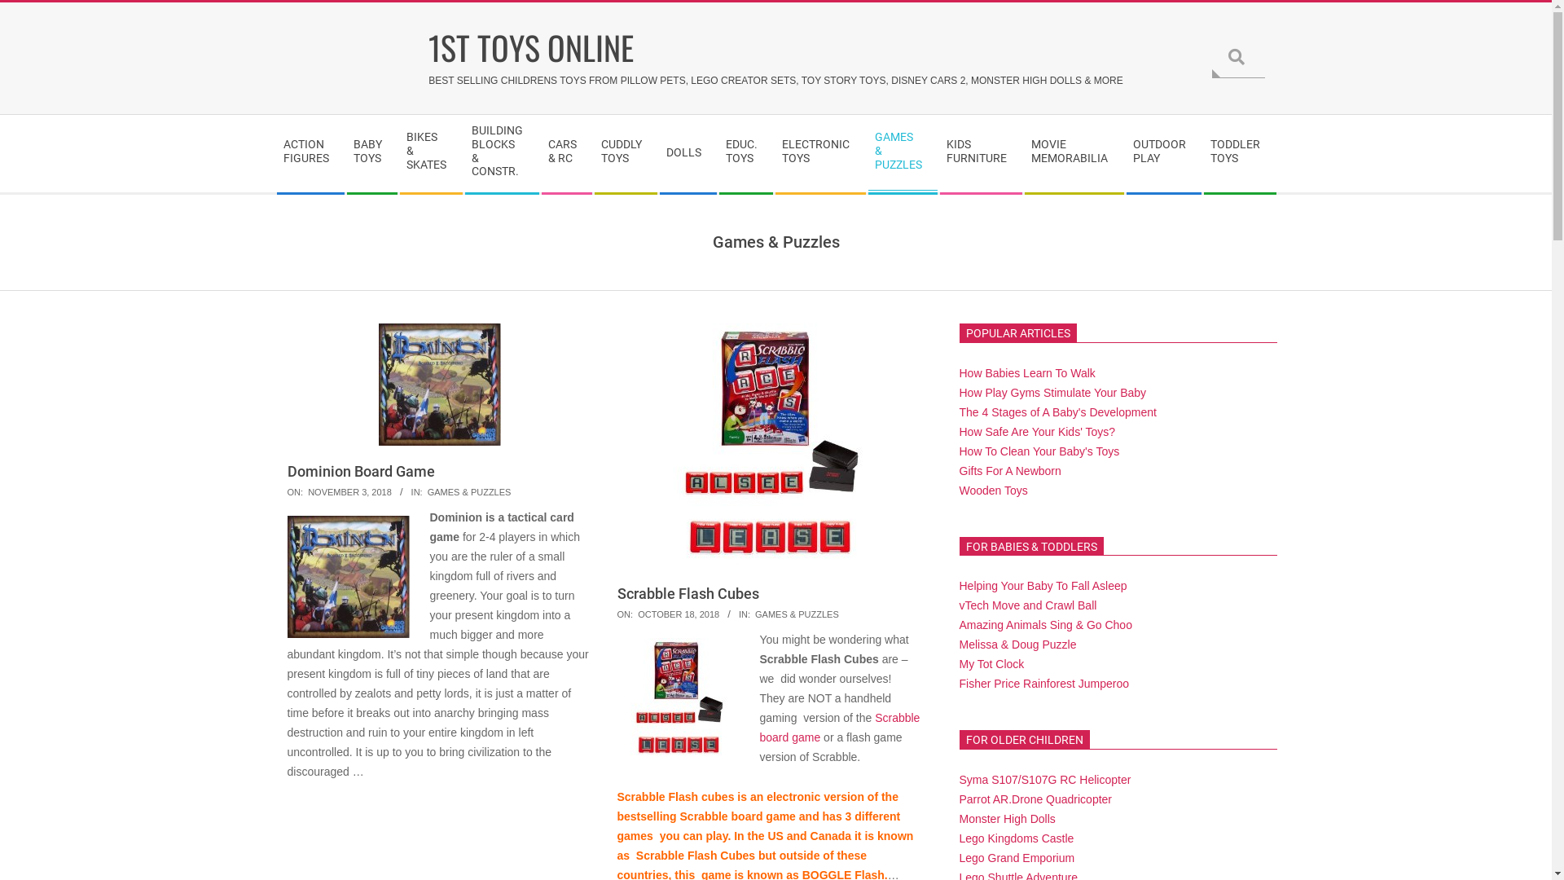 This screenshot has height=880, width=1564. What do you see at coordinates (567, 154) in the screenshot?
I see `CARS & RC` at bounding box center [567, 154].